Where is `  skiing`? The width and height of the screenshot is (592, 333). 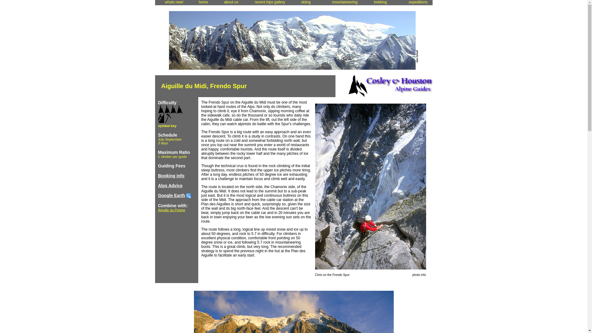
  skiing is located at coordinates (308, 2).